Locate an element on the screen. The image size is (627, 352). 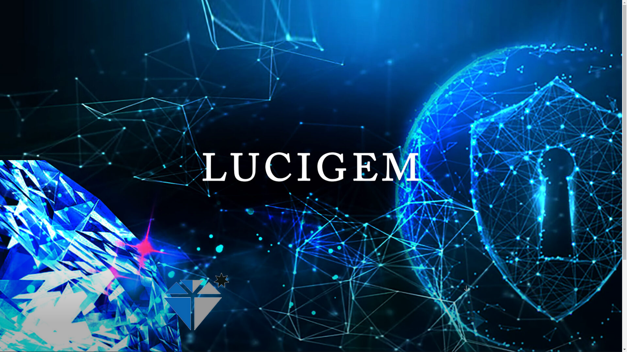
LUCIGEM is located at coordinates (195, 344).